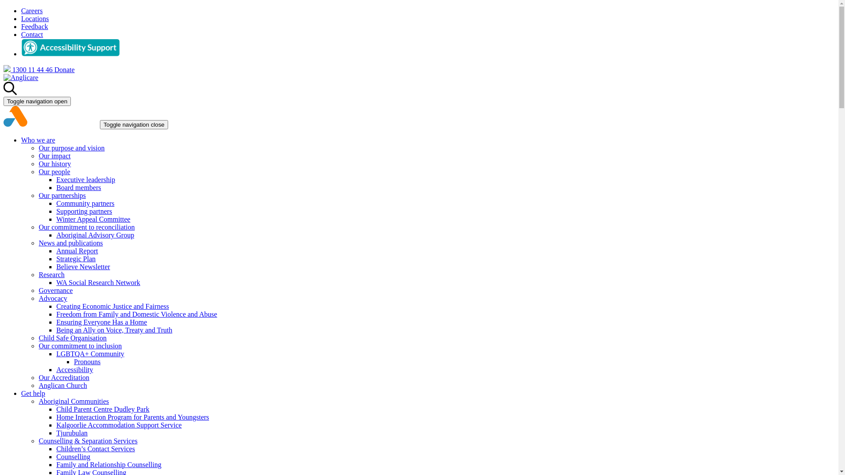 This screenshot has width=845, height=475. Describe the element at coordinates (62, 195) in the screenshot. I see `Our partnerships` at that location.